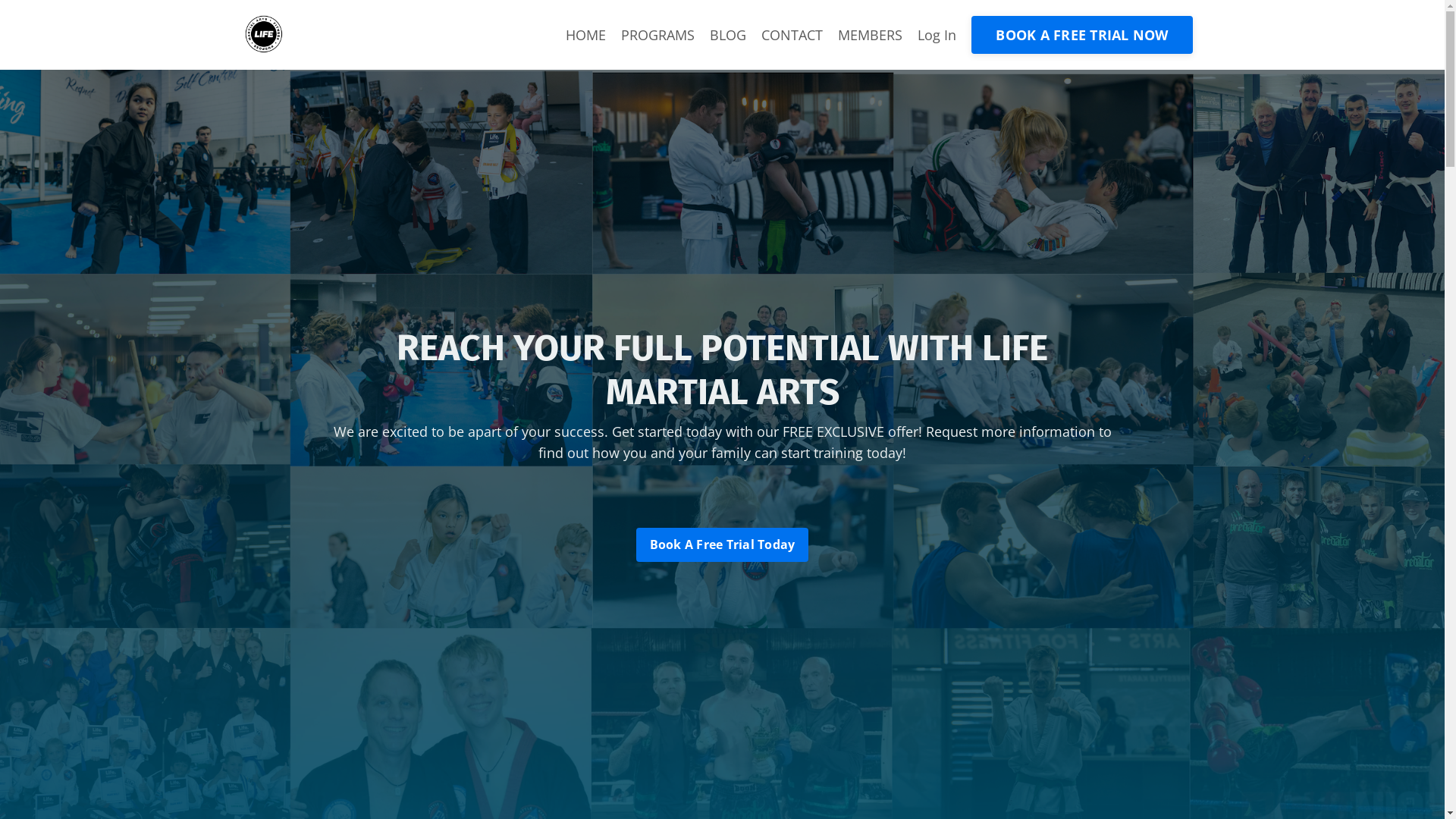  I want to click on HOME, so click(585, 35).